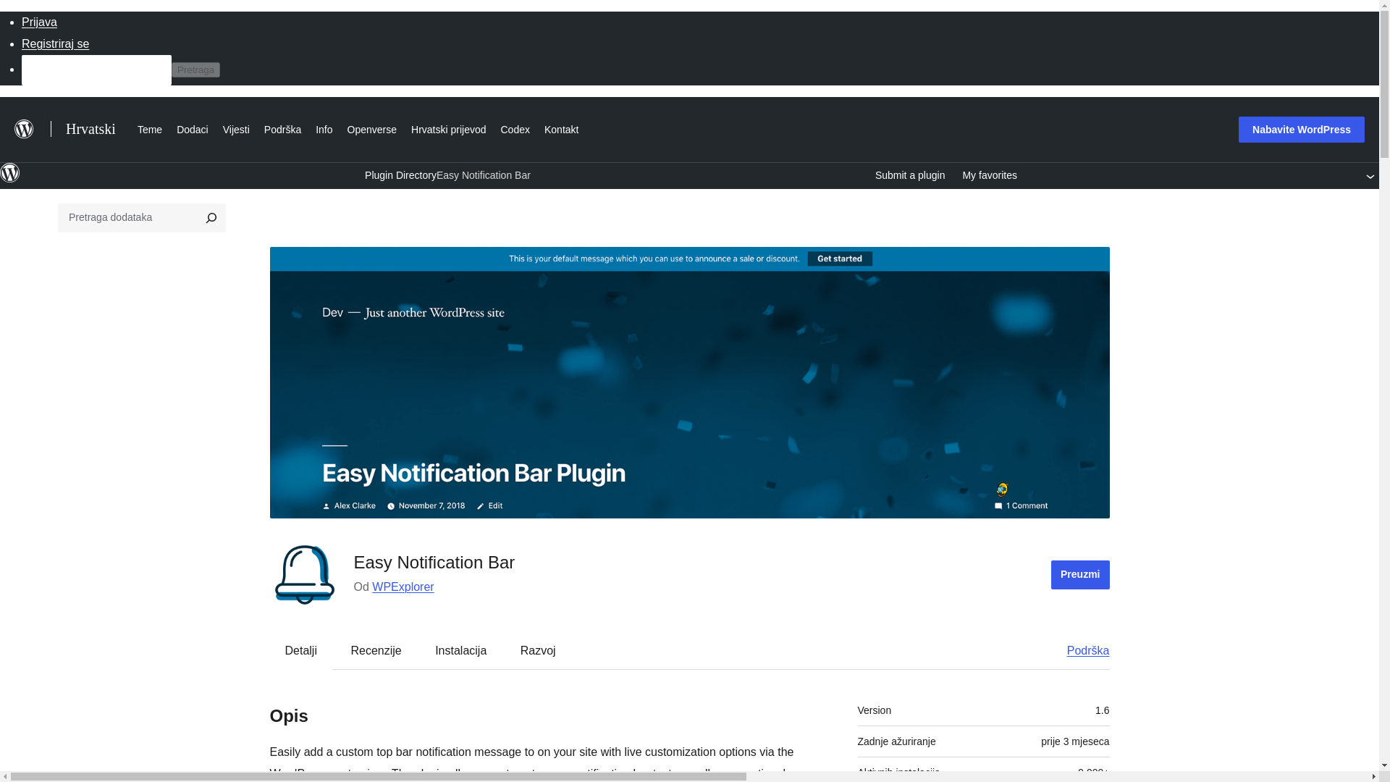 Image resolution: width=1390 pixels, height=782 pixels. Describe the element at coordinates (403, 586) in the screenshot. I see `WPExplorer` at that location.